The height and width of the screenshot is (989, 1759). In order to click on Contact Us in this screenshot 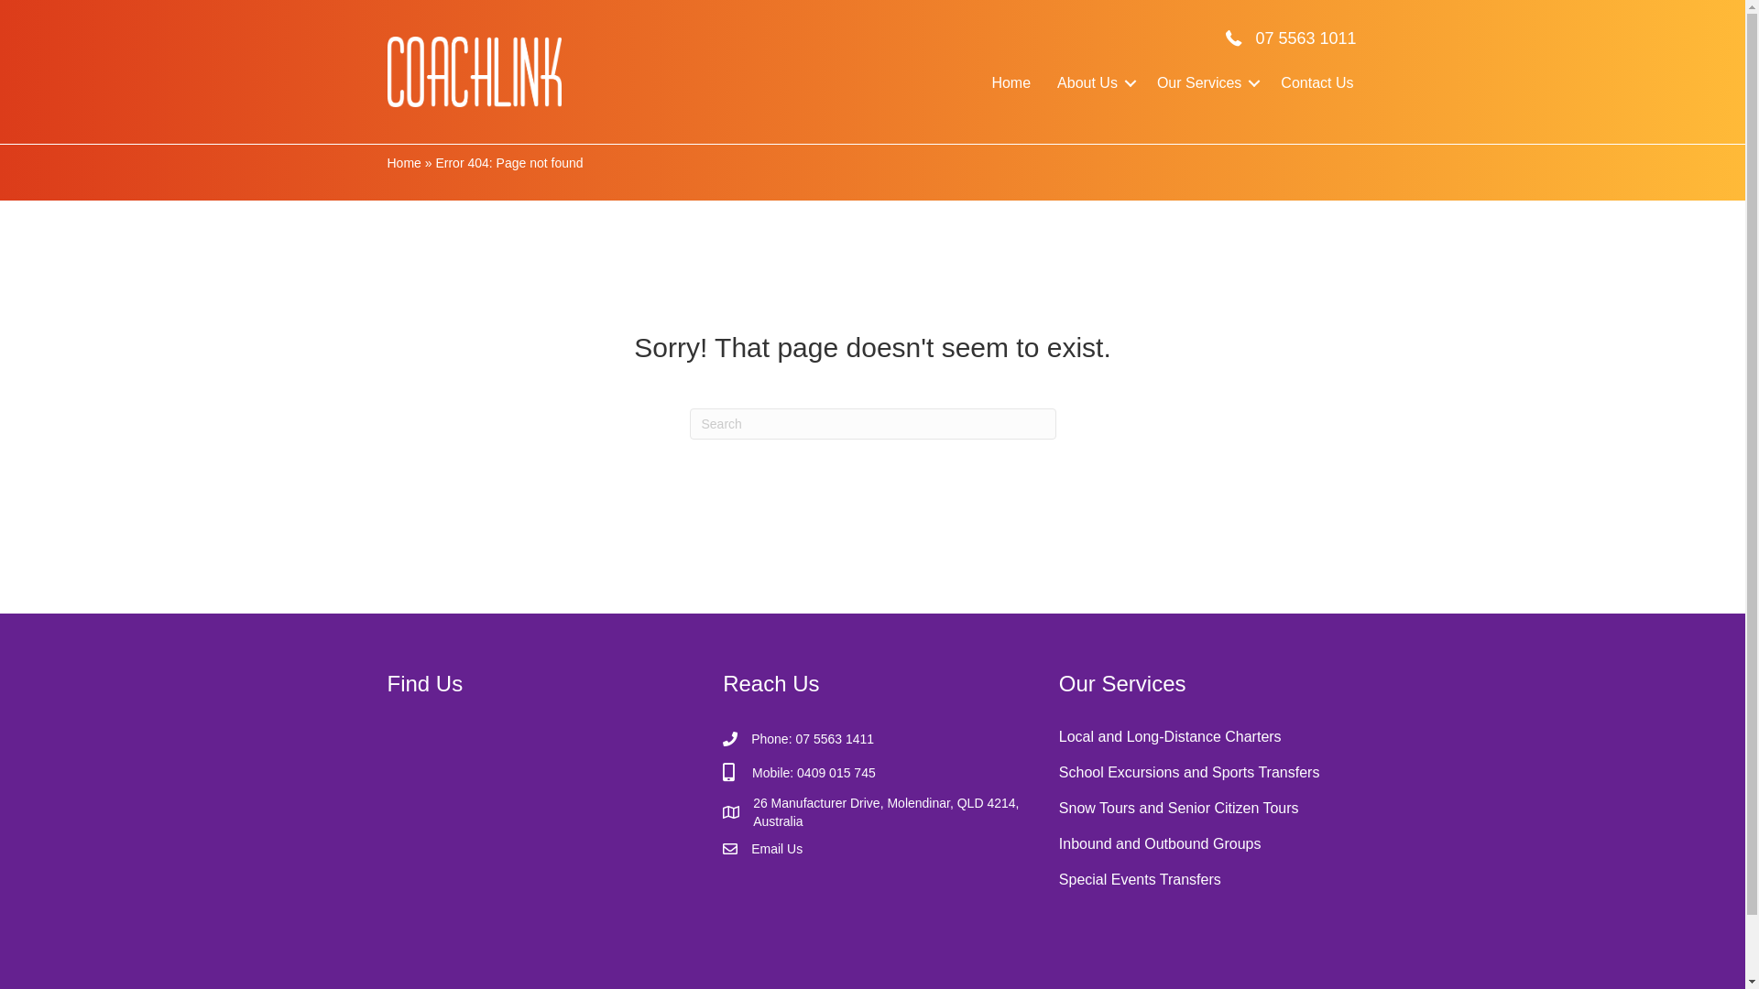, I will do `click(1317, 83)`.